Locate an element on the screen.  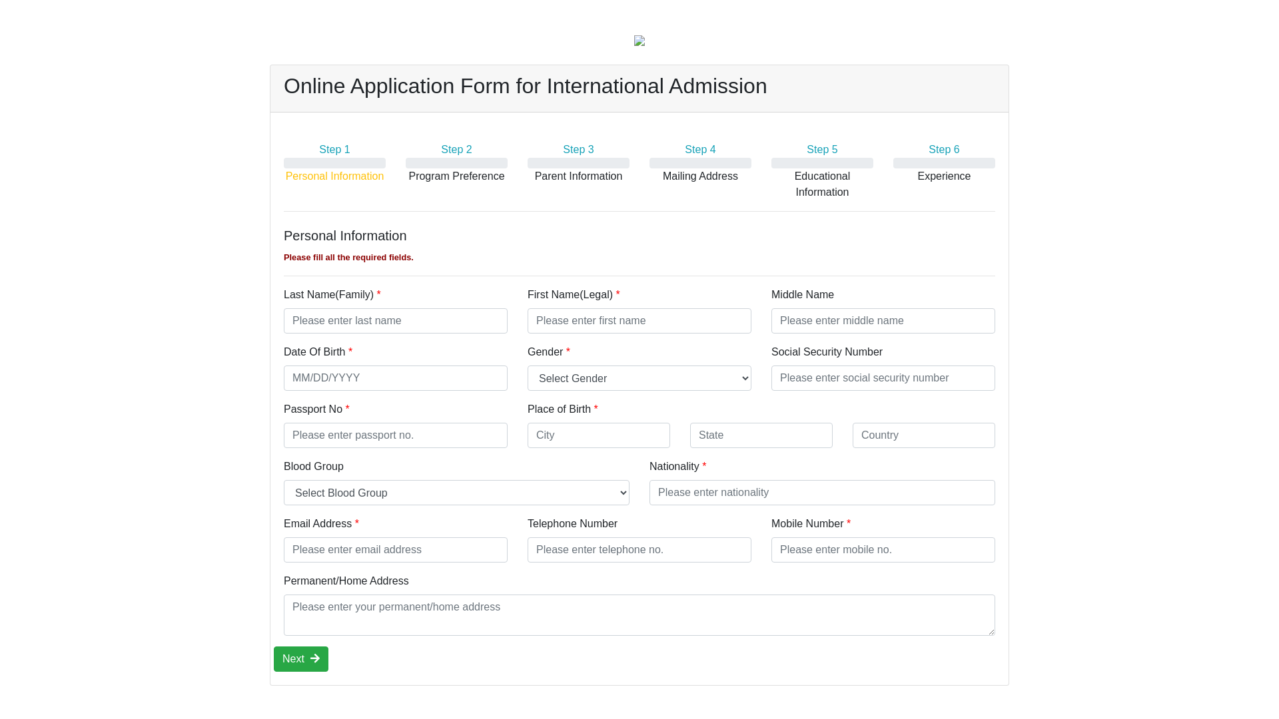
Next   is located at coordinates (301, 659).